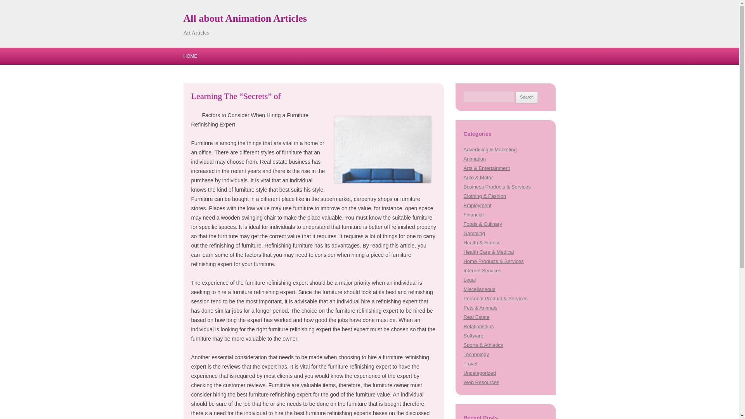  What do you see at coordinates (478, 326) in the screenshot?
I see `Relationships` at bounding box center [478, 326].